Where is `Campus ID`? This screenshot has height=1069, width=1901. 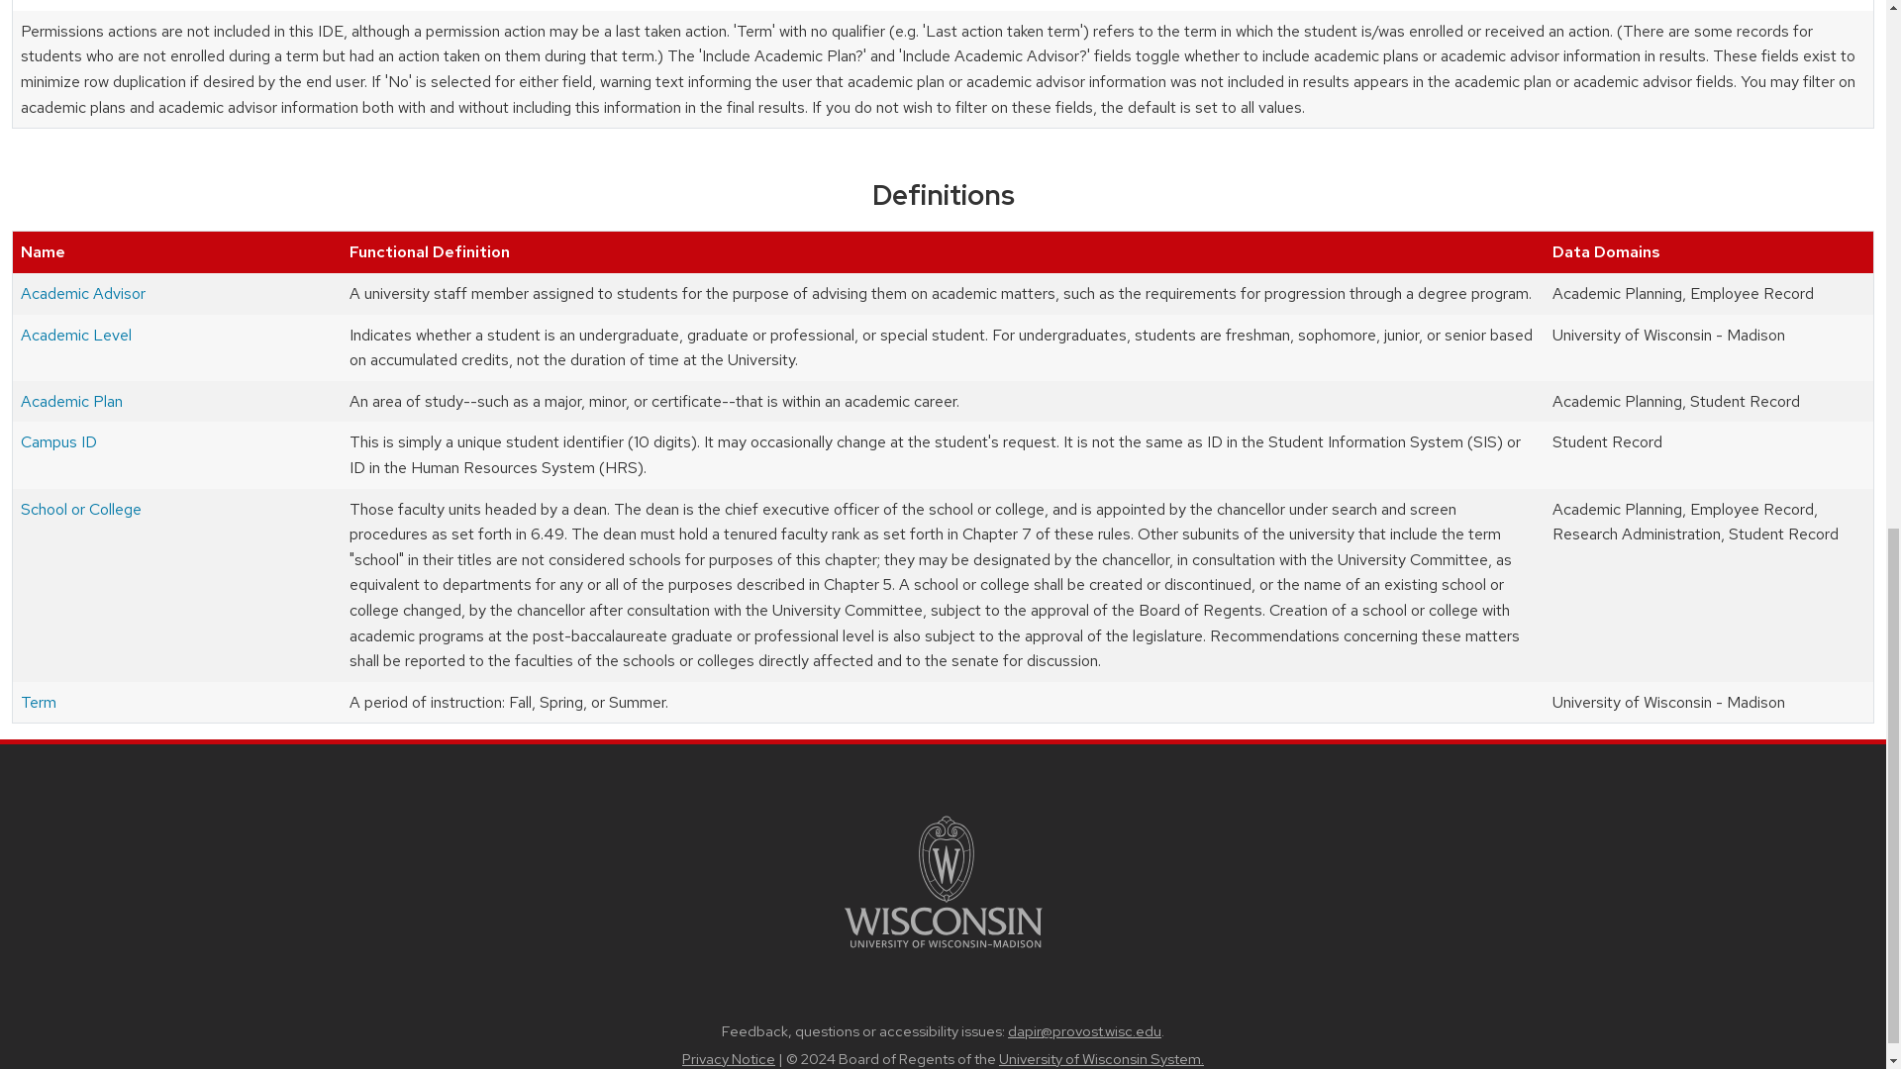 Campus ID is located at coordinates (58, 441).